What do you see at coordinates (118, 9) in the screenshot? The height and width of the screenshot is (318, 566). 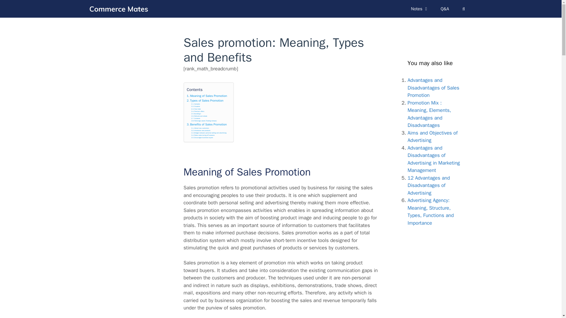 I see `CommerceMates` at bounding box center [118, 9].